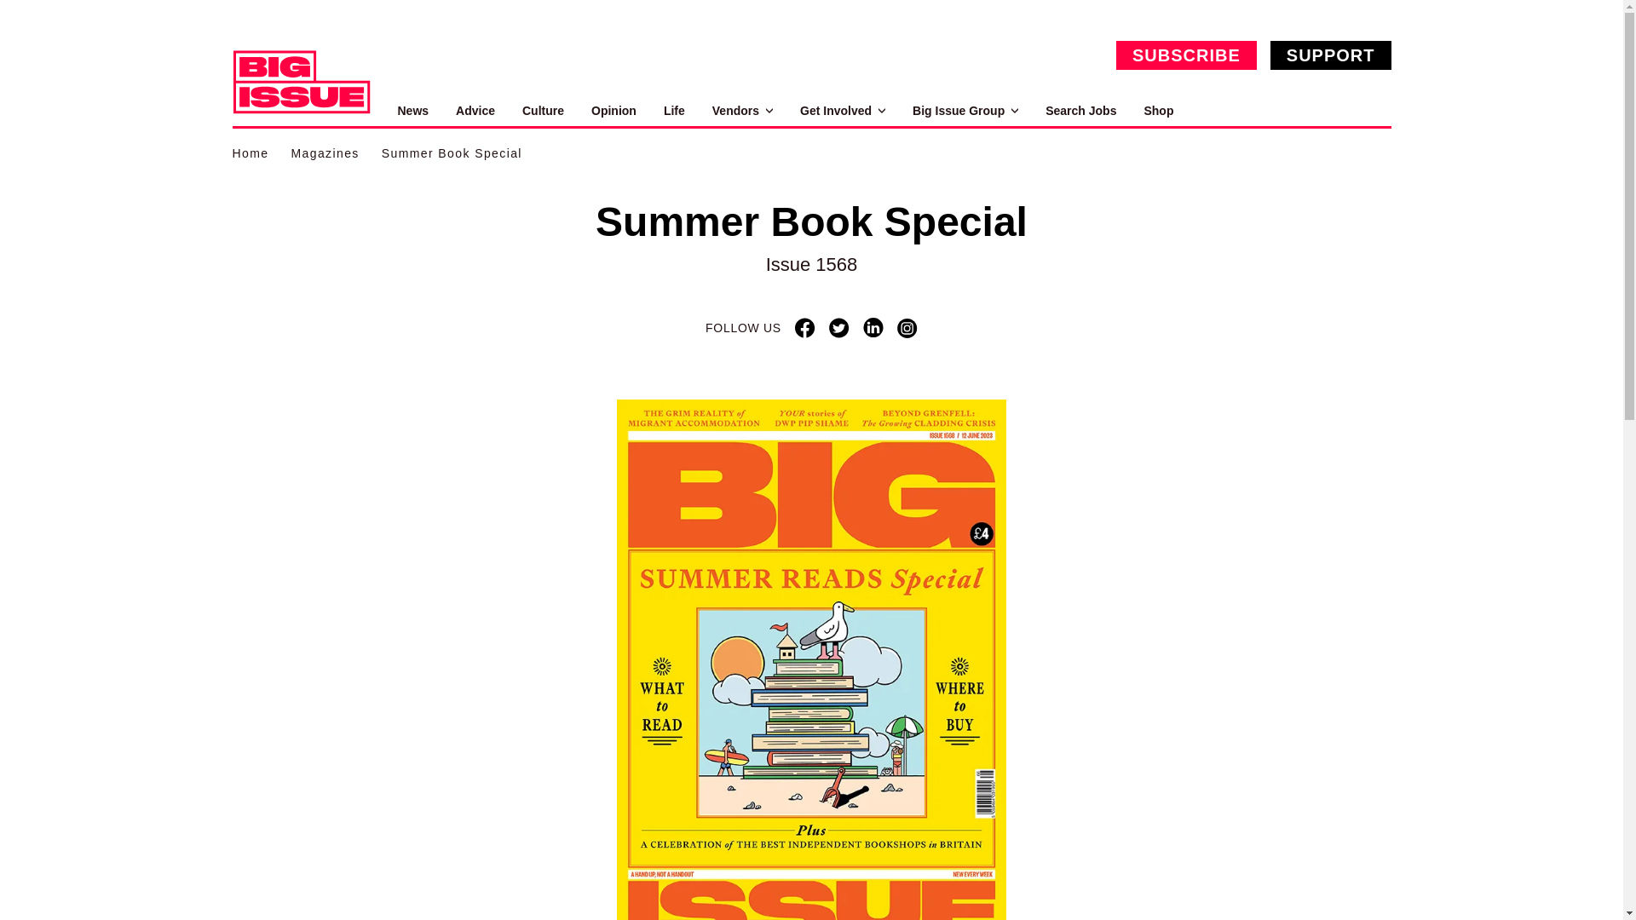 The width and height of the screenshot is (1636, 920). What do you see at coordinates (250, 152) in the screenshot?
I see `Home` at bounding box center [250, 152].